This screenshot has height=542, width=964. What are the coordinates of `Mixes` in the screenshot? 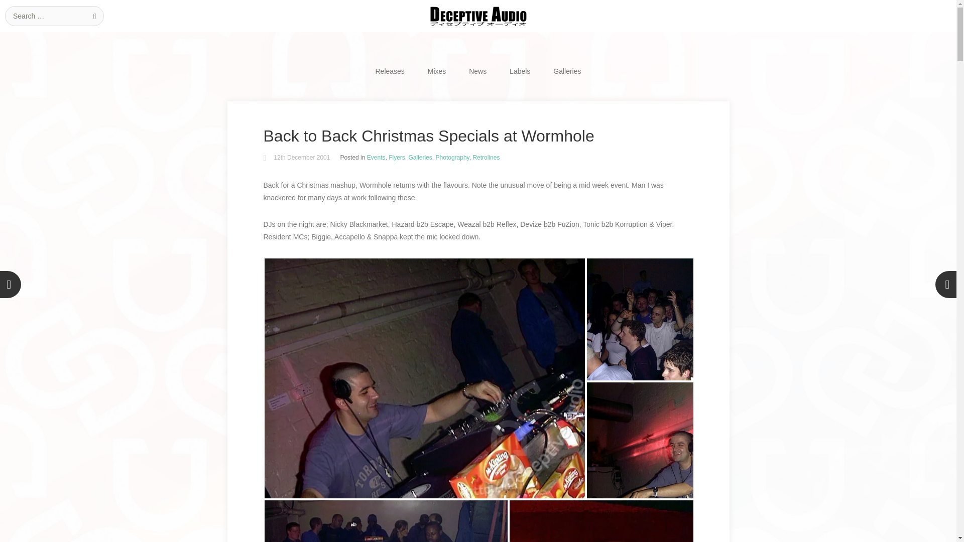 It's located at (437, 71).